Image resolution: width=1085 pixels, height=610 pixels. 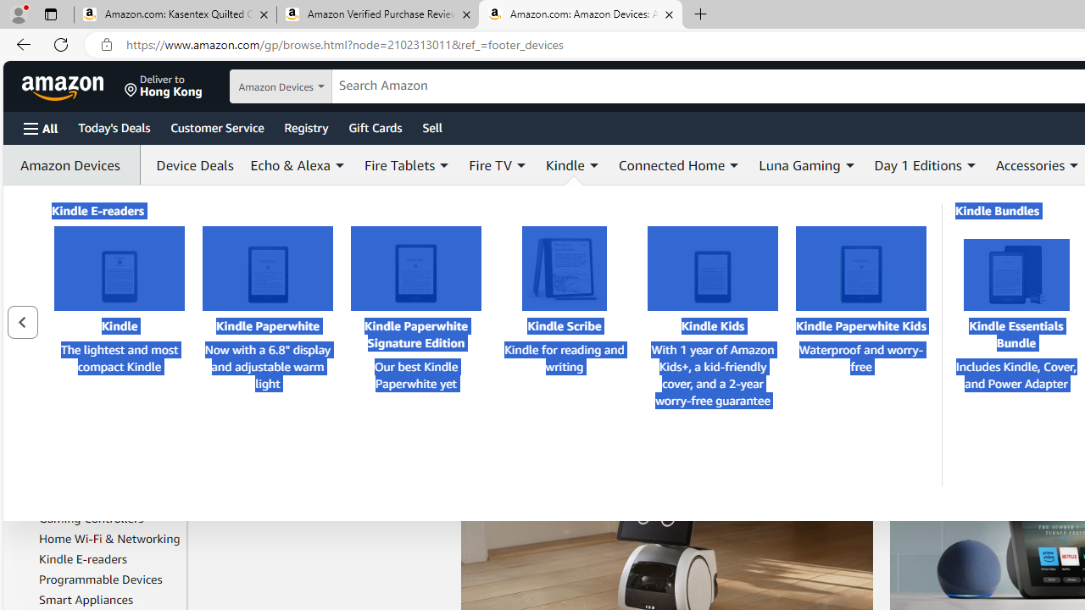 I want to click on Last 30 days, so click(x=52, y=230).